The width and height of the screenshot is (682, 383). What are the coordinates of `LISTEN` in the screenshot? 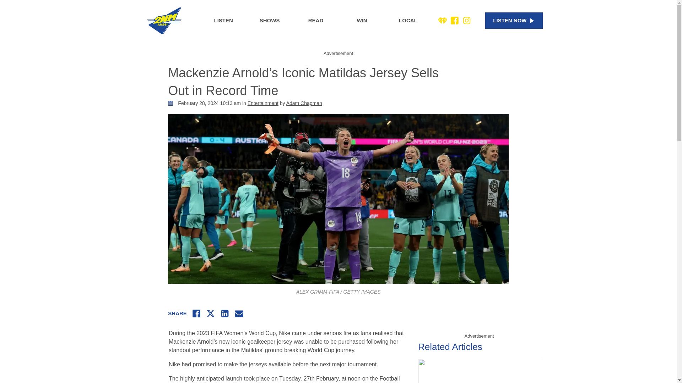 It's located at (223, 21).